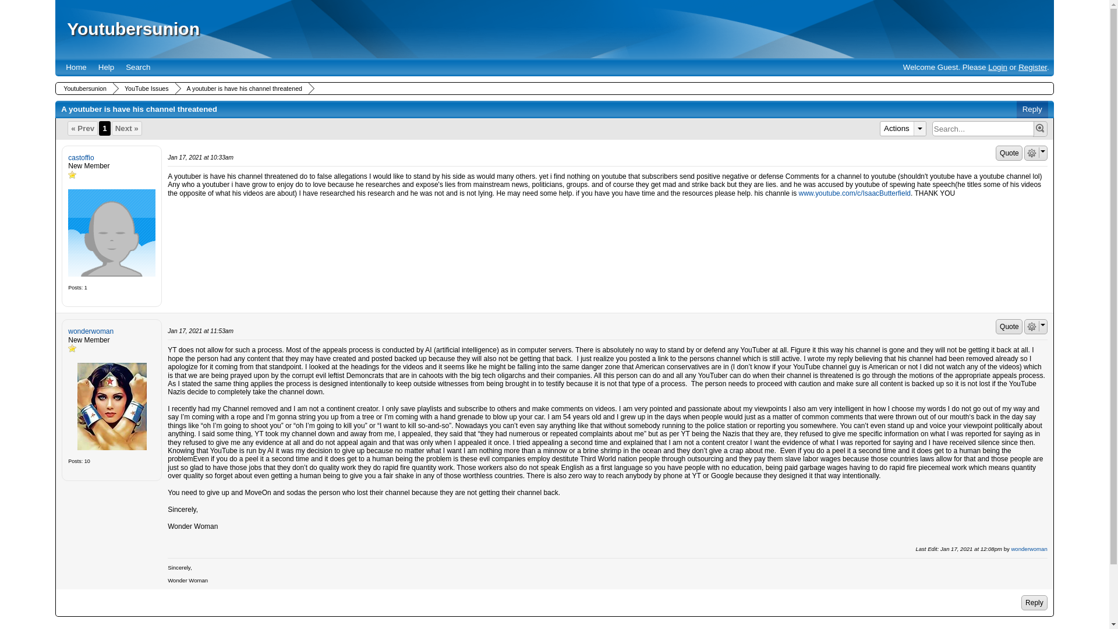  Describe the element at coordinates (112, 407) in the screenshot. I see `wonderwoman` at that location.